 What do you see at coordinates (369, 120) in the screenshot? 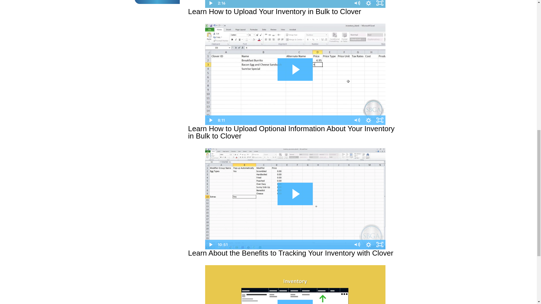
I see `Show settings menu` at bounding box center [369, 120].